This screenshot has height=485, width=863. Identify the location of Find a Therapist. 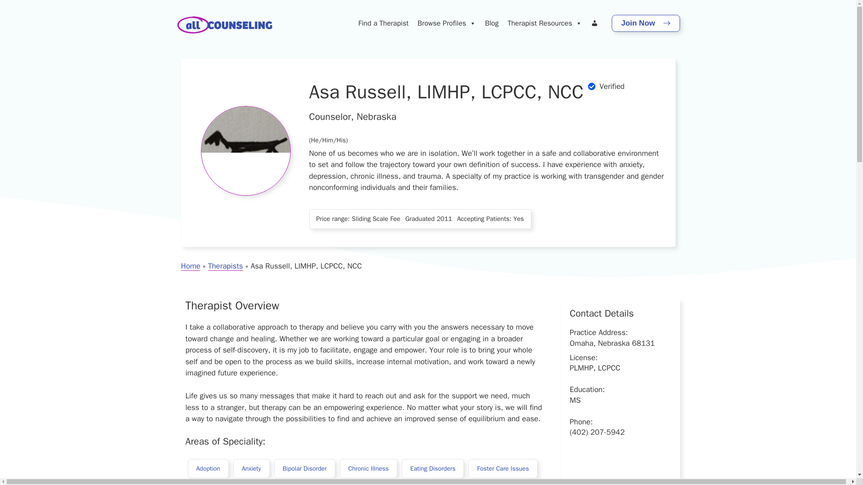
(383, 23).